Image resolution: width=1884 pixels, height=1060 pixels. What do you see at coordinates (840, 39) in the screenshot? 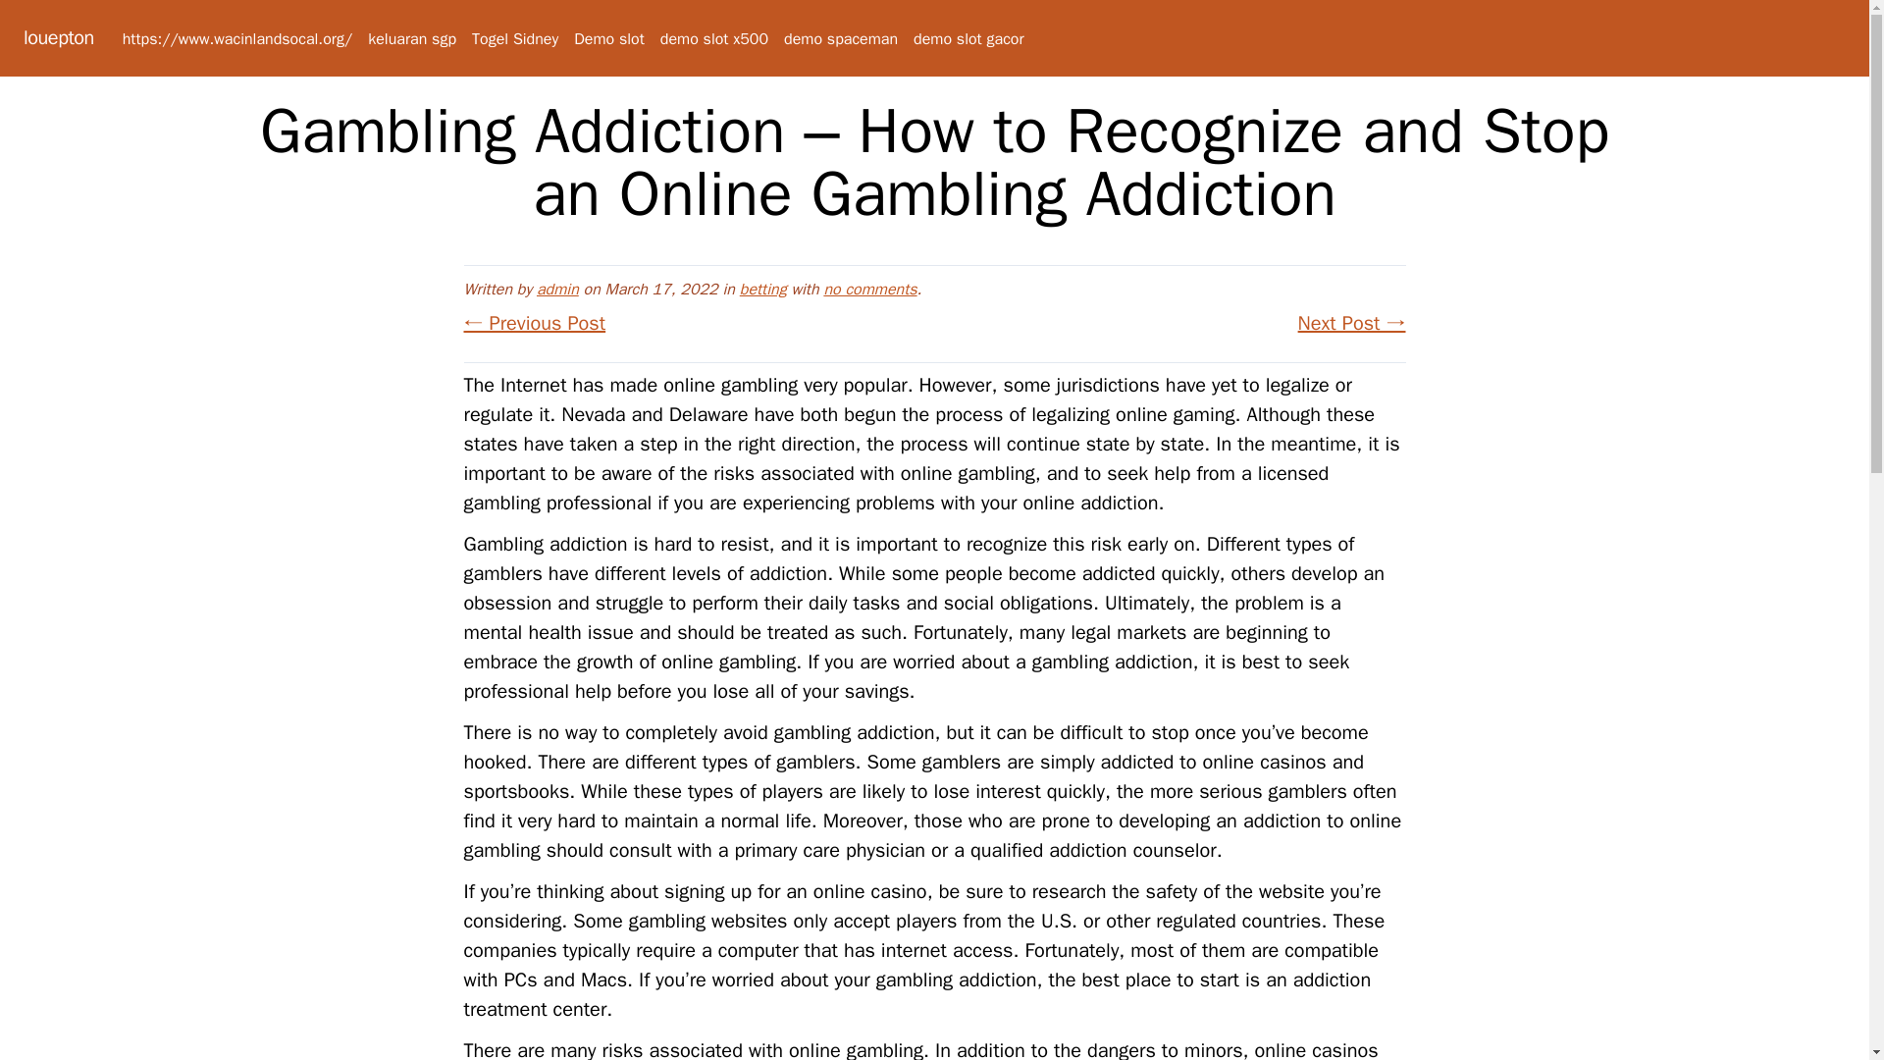
I see `demo spaceman` at bounding box center [840, 39].